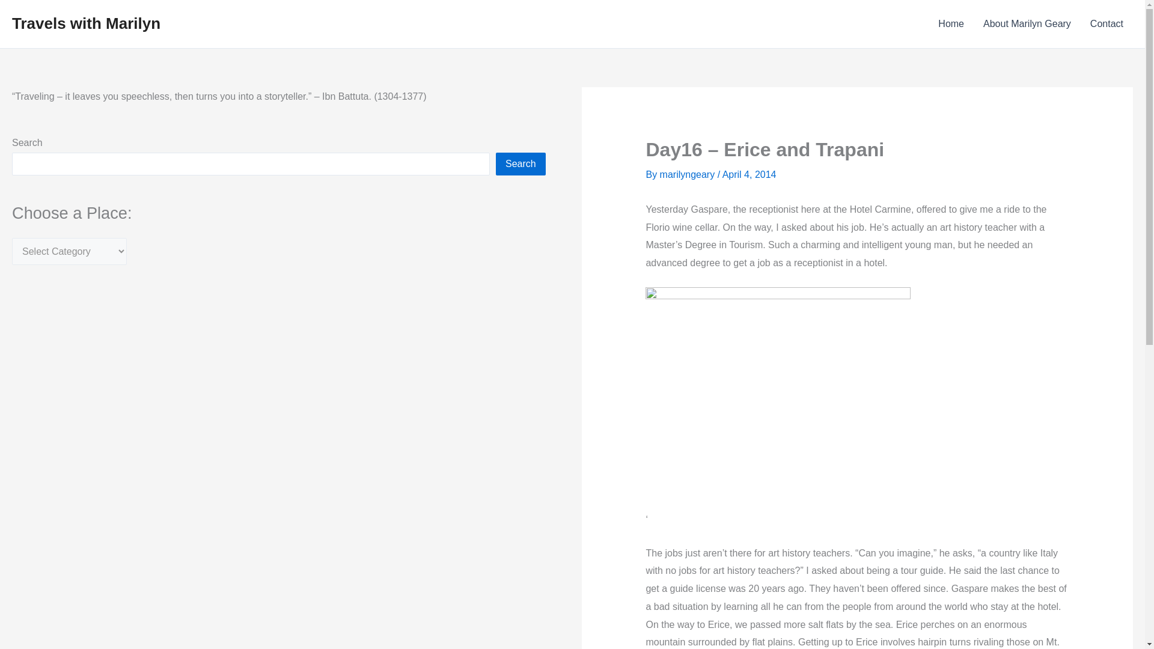  Describe the element at coordinates (689, 174) in the screenshot. I see `View all posts by marilyngeary` at that location.